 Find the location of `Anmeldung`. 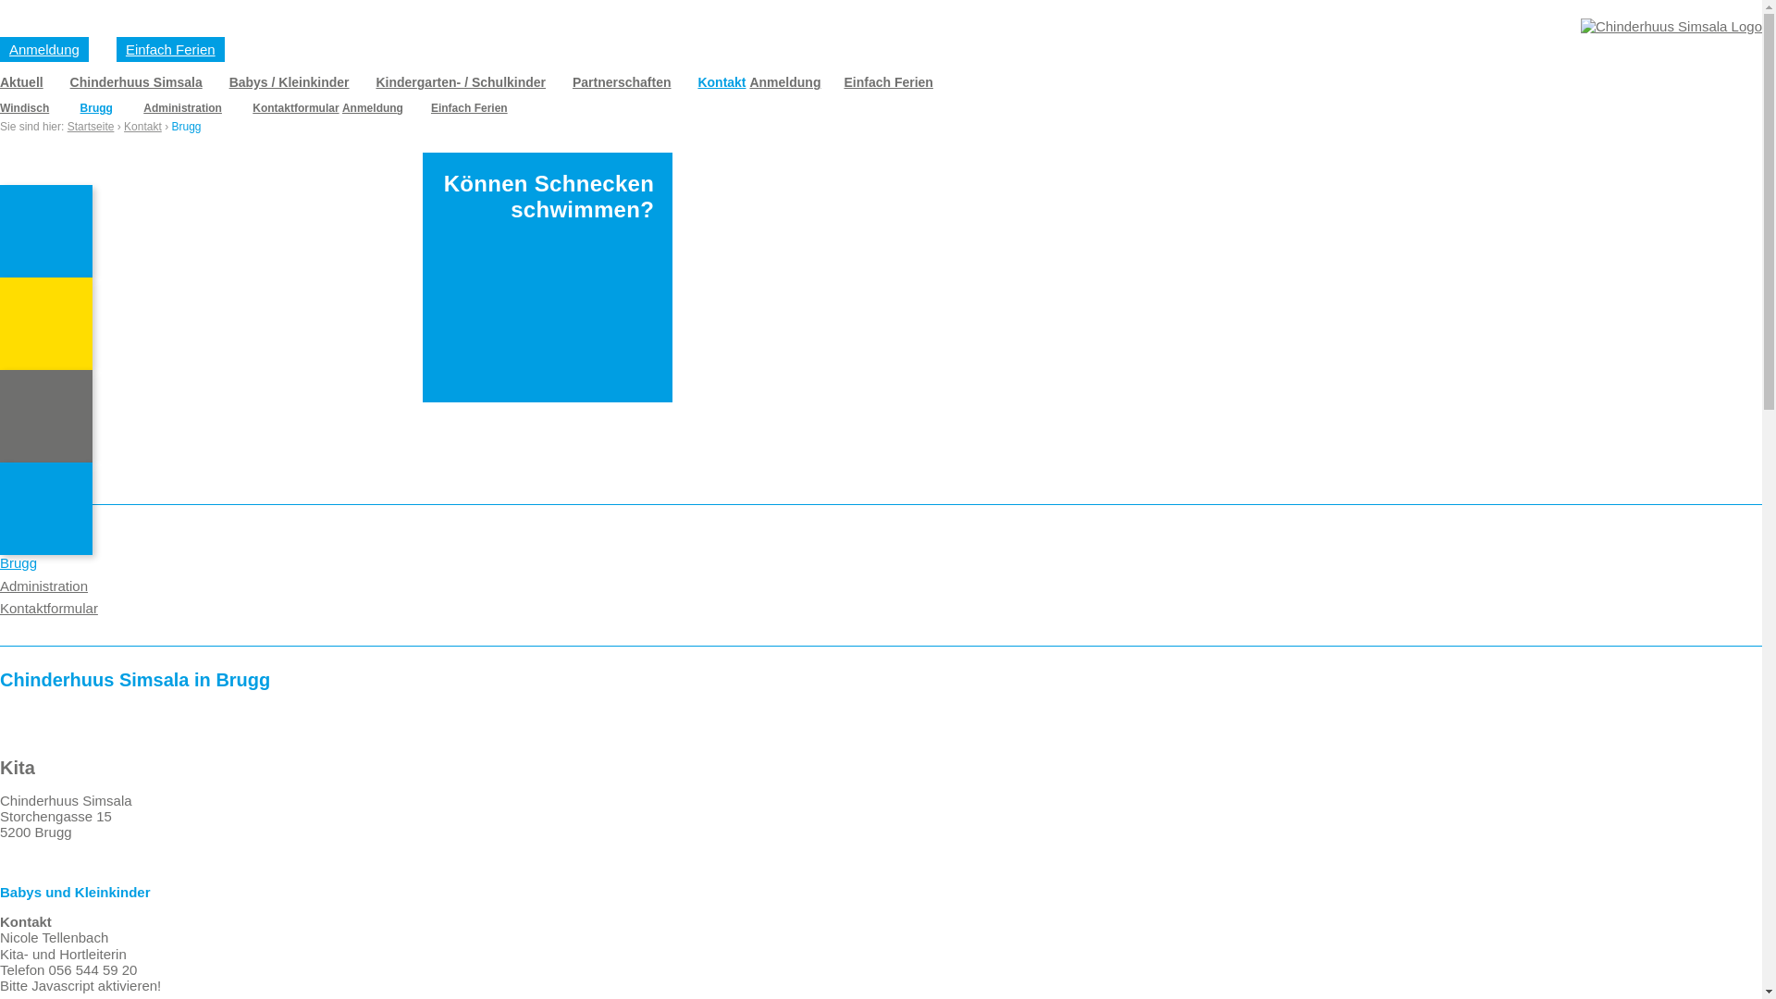

Anmeldung is located at coordinates (373, 108).